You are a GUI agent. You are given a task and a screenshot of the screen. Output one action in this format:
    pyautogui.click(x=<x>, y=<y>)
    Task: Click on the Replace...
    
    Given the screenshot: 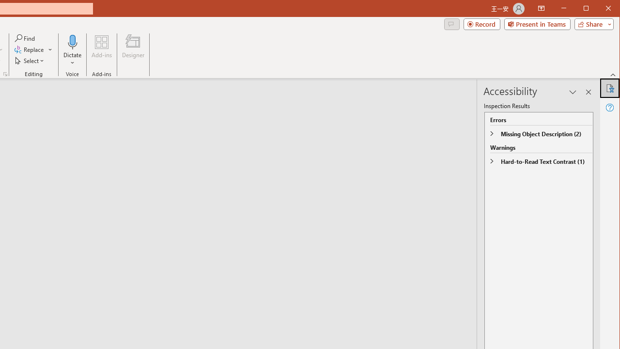 What is the action you would take?
    pyautogui.click(x=33, y=49)
    